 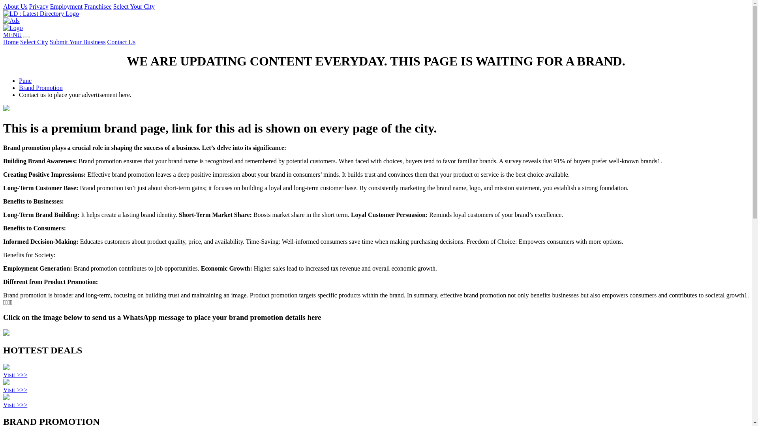 What do you see at coordinates (133, 6) in the screenshot?
I see `Select Your City` at bounding box center [133, 6].